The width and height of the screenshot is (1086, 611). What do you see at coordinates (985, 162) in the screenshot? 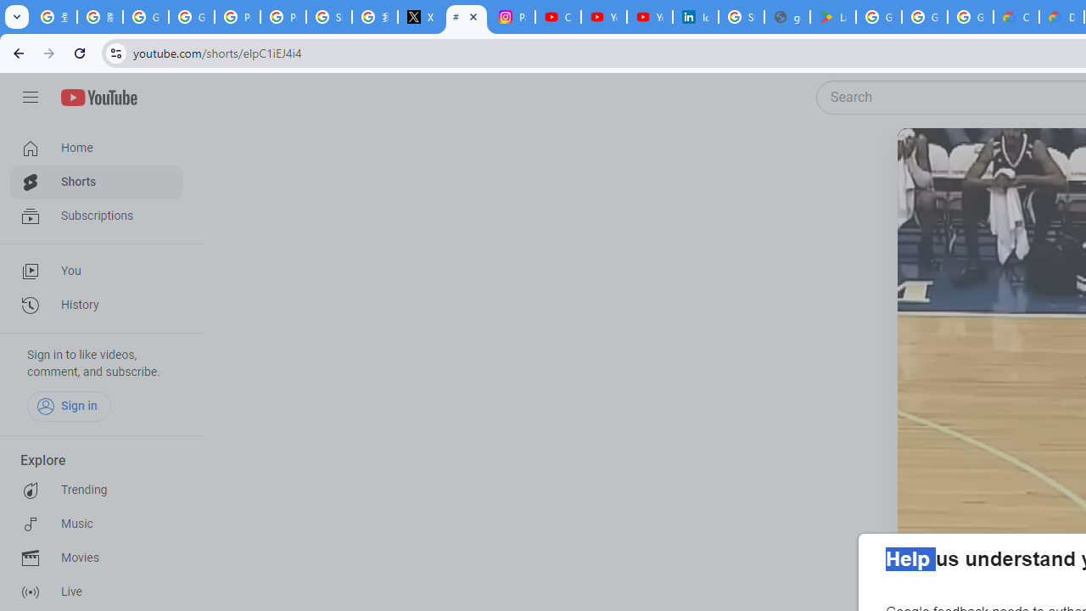
I see `Mute` at bounding box center [985, 162].